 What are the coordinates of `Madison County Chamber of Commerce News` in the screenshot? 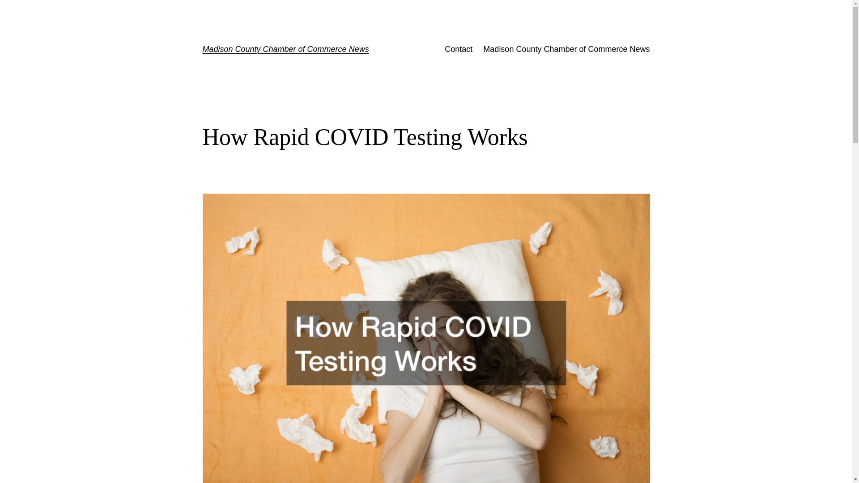 It's located at (285, 49).